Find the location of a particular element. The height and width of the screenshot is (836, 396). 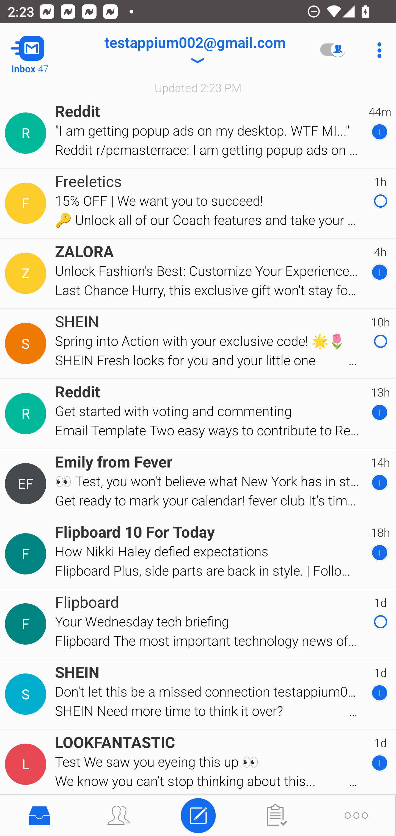

Contact Details is located at coordinates (27, 765).